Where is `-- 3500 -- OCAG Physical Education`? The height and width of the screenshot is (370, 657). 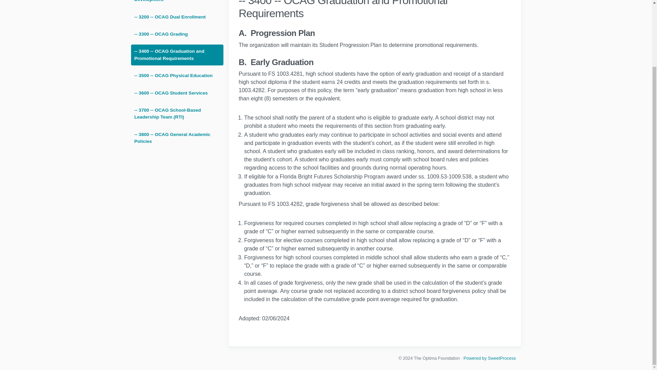
-- 3500 -- OCAG Physical Education is located at coordinates (177, 75).